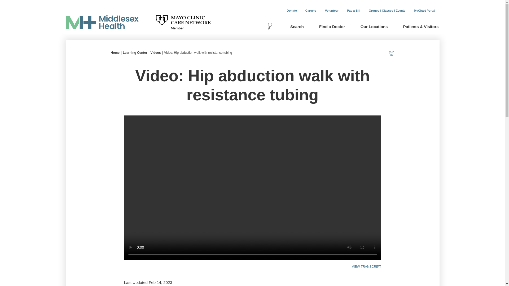 This screenshot has width=509, height=286. What do you see at coordinates (353, 11) in the screenshot?
I see `Pay a Bill` at bounding box center [353, 11].